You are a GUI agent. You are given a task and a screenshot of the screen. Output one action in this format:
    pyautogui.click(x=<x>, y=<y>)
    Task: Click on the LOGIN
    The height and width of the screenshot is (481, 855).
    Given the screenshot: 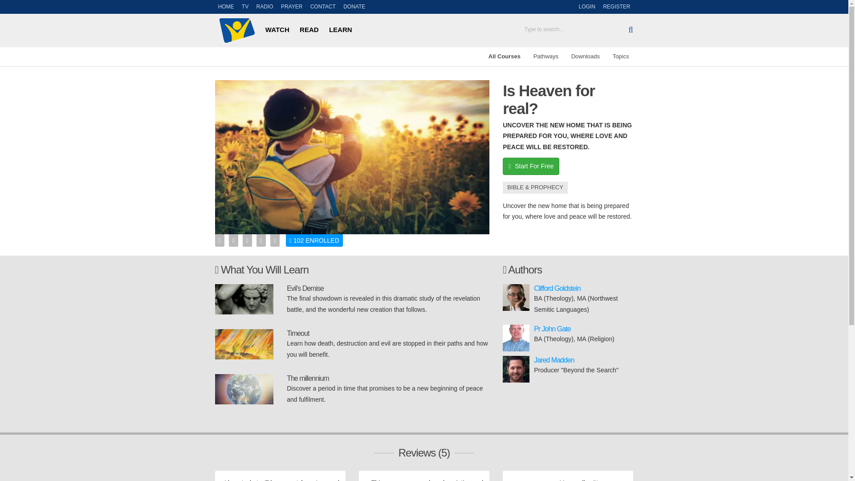 What is the action you would take?
    pyautogui.click(x=586, y=7)
    